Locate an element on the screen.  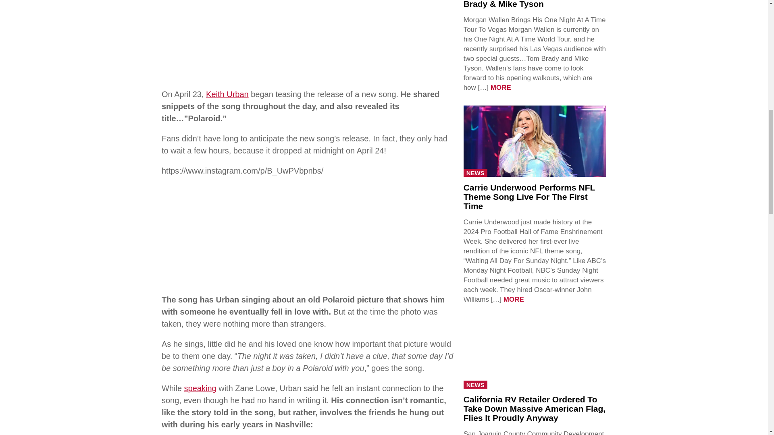
MORE is located at coordinates (501, 87).